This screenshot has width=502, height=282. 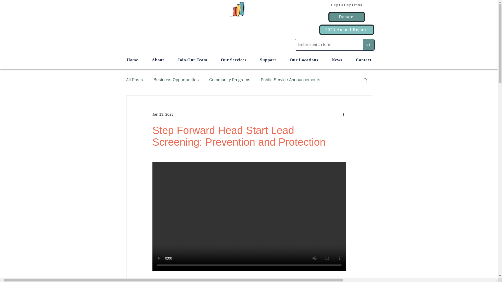 What do you see at coordinates (176, 80) in the screenshot?
I see `Business Opportunities` at bounding box center [176, 80].